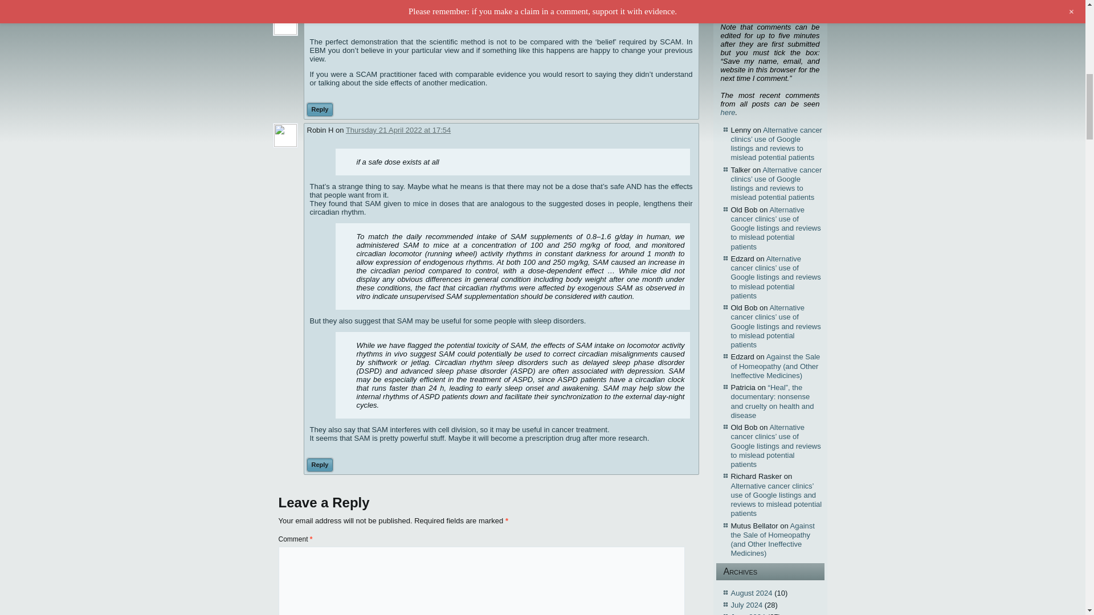 This screenshot has width=1094, height=615. I want to click on Reply, so click(319, 465).